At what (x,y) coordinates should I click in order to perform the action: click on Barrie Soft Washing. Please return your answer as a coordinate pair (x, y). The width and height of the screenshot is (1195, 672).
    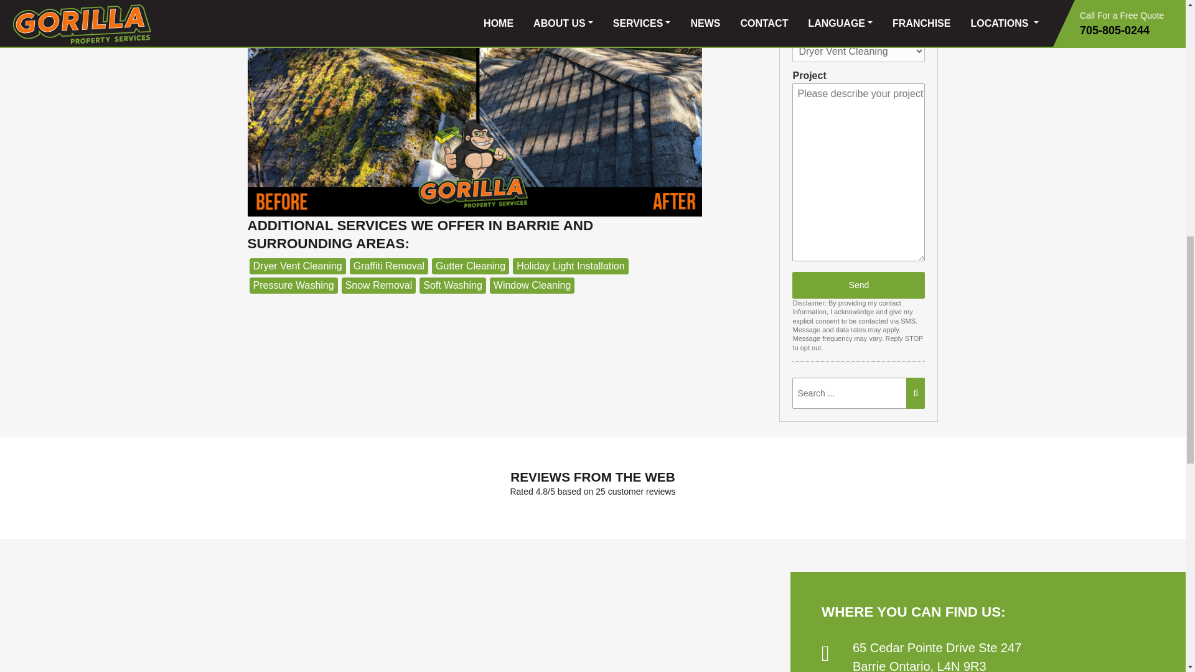
    Looking at the image, I should click on (452, 285).